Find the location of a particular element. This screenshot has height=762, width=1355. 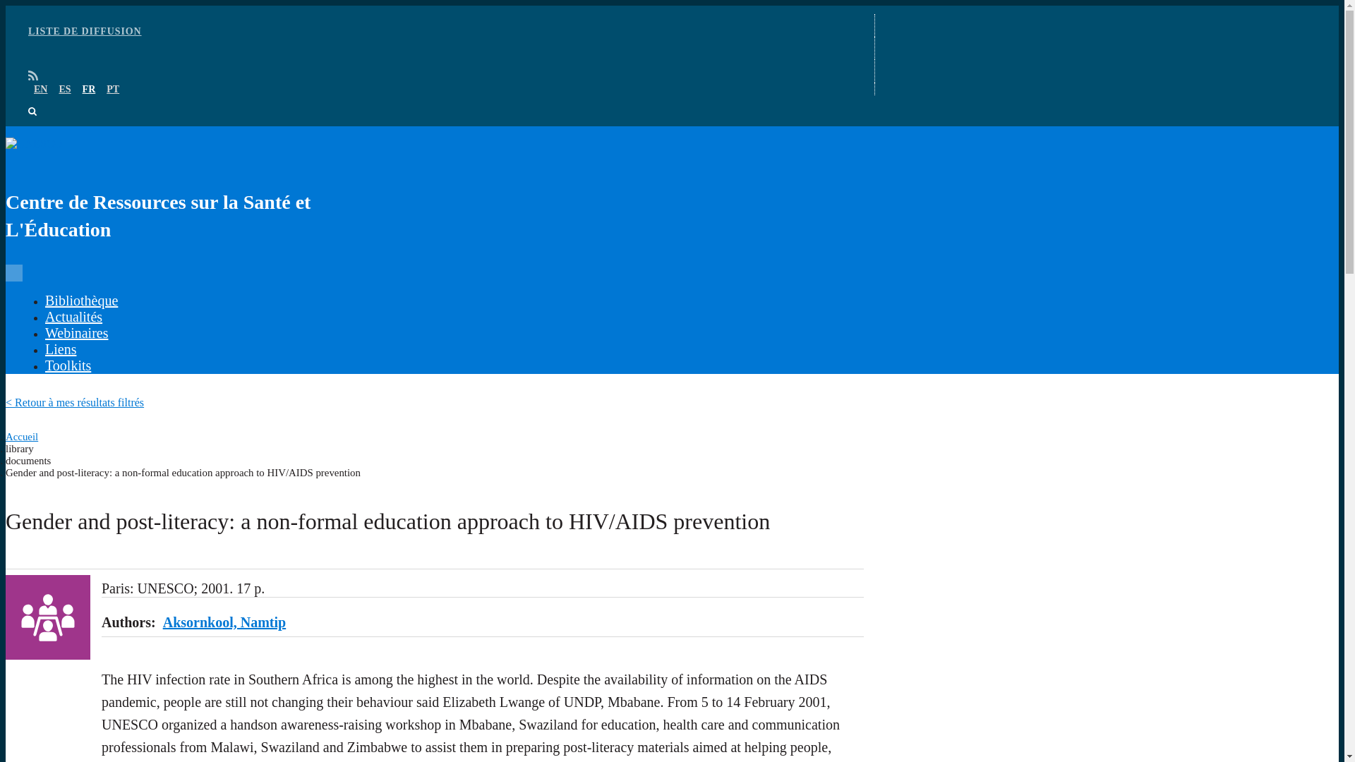

EN is located at coordinates (41, 89).